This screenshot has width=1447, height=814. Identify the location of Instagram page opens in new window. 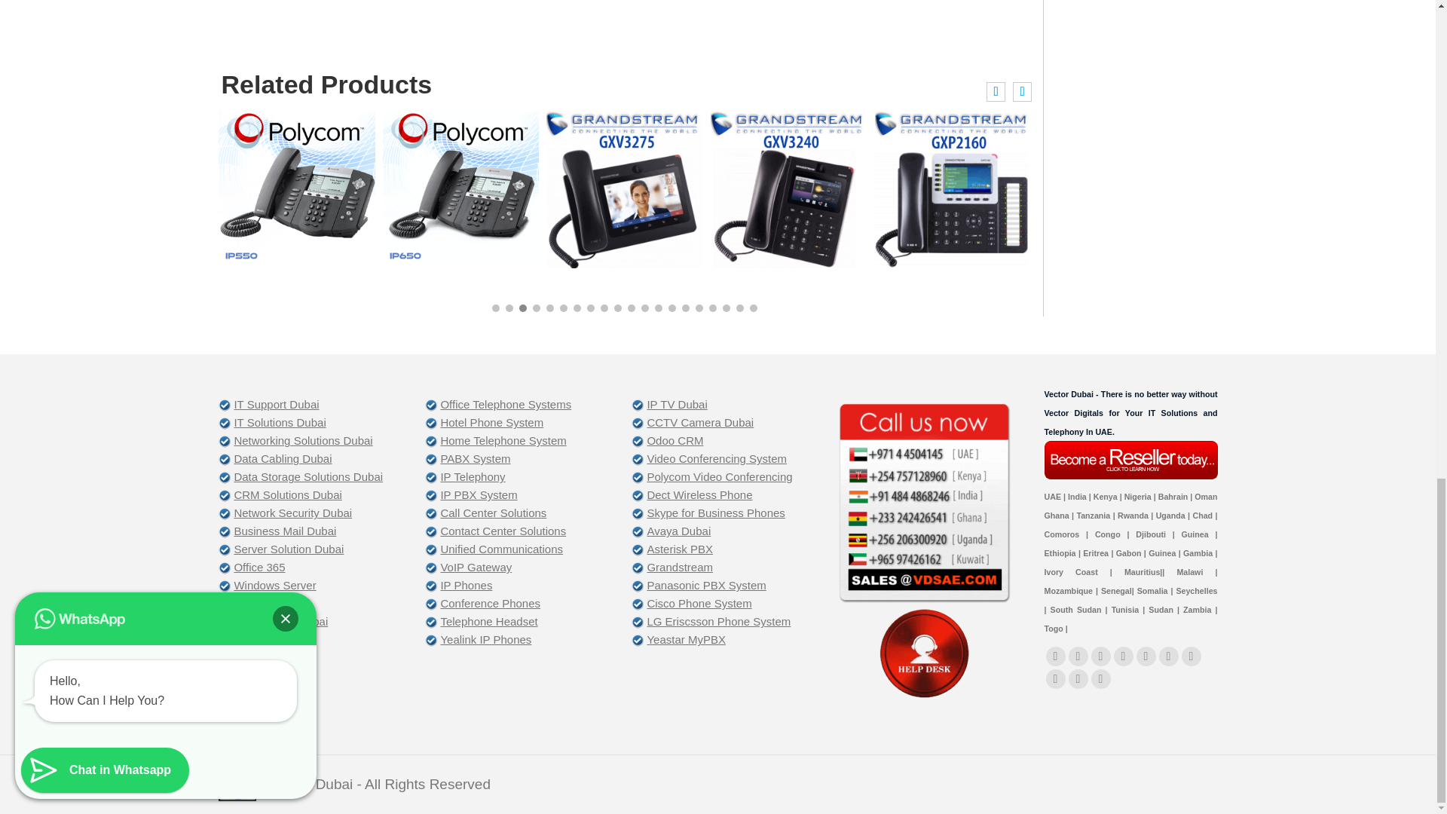
(1078, 678).